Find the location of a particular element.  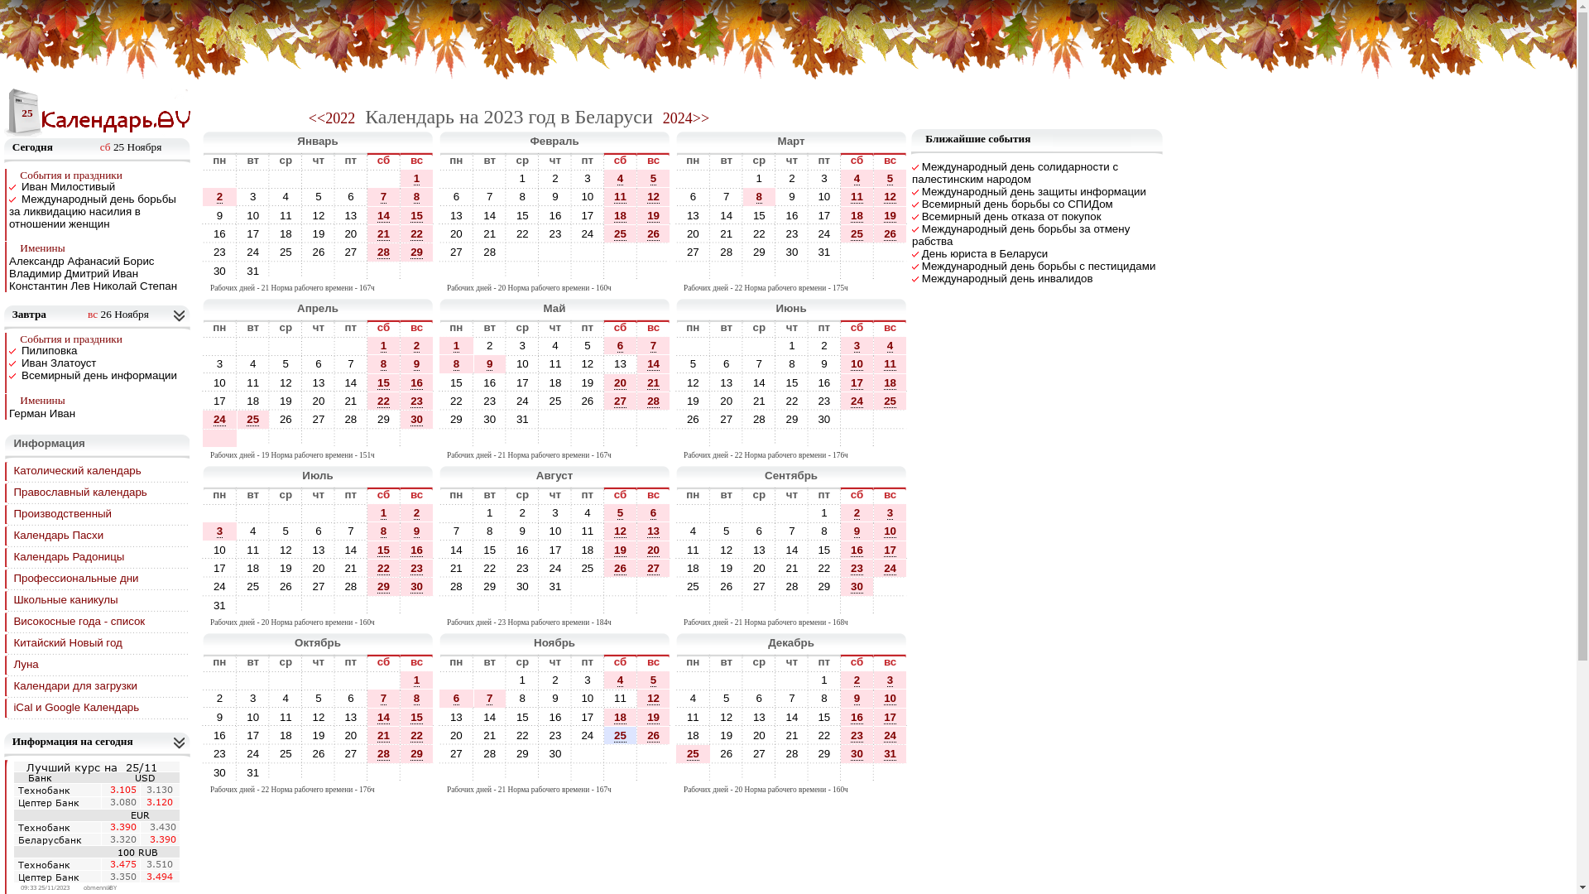

25 is located at coordinates (694, 586).